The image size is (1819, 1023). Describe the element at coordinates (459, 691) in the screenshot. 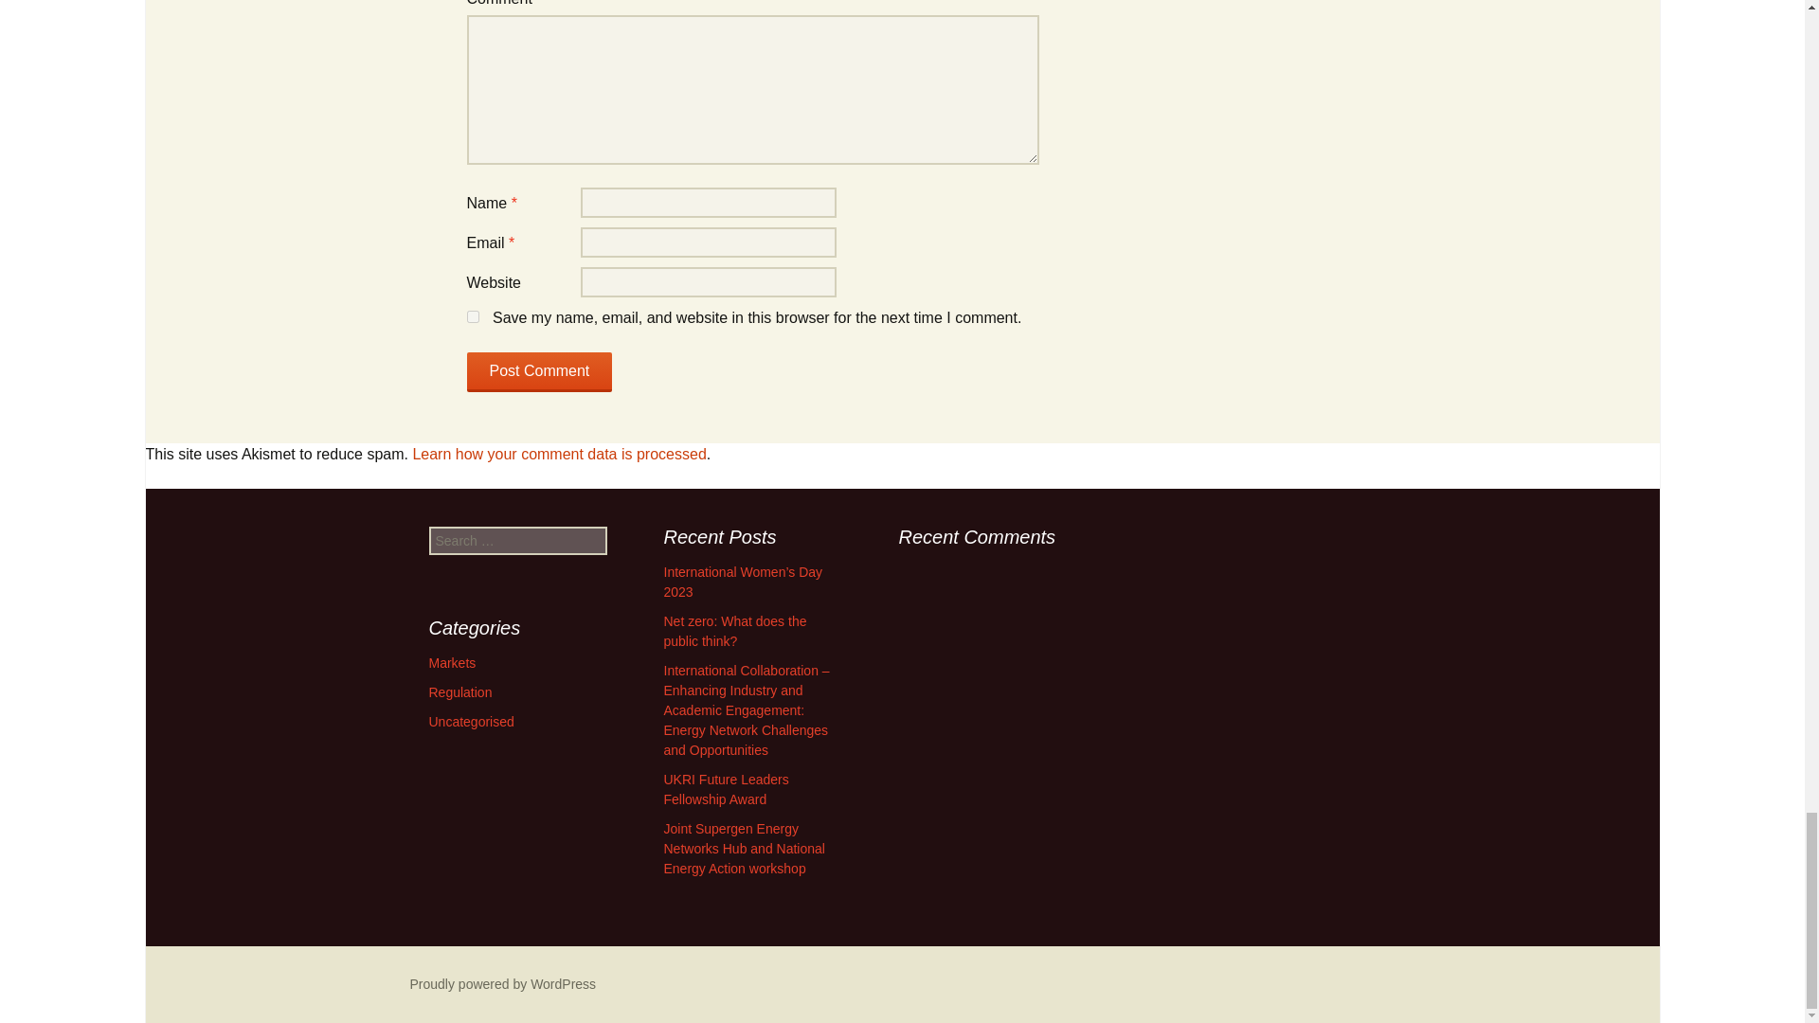

I see `Regulation` at that location.